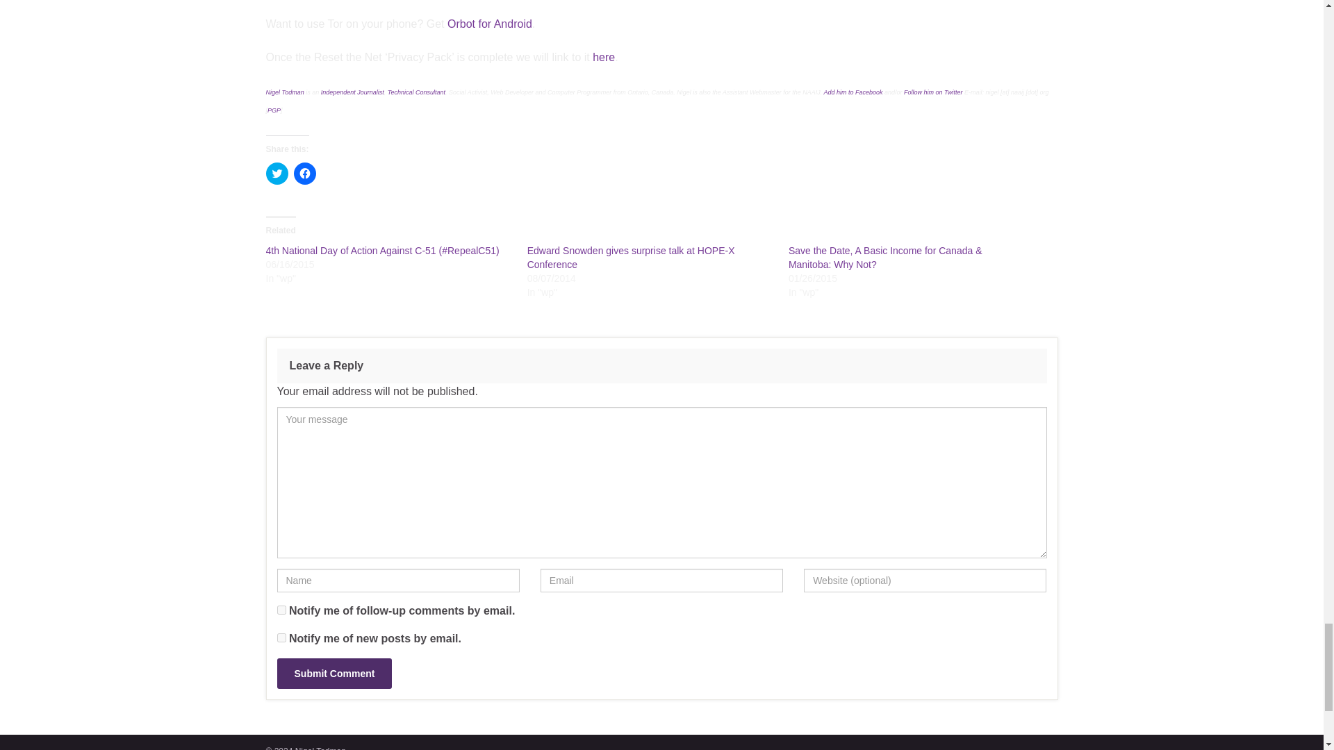 The width and height of the screenshot is (1334, 750). I want to click on Click to share on Facebook, so click(304, 174).